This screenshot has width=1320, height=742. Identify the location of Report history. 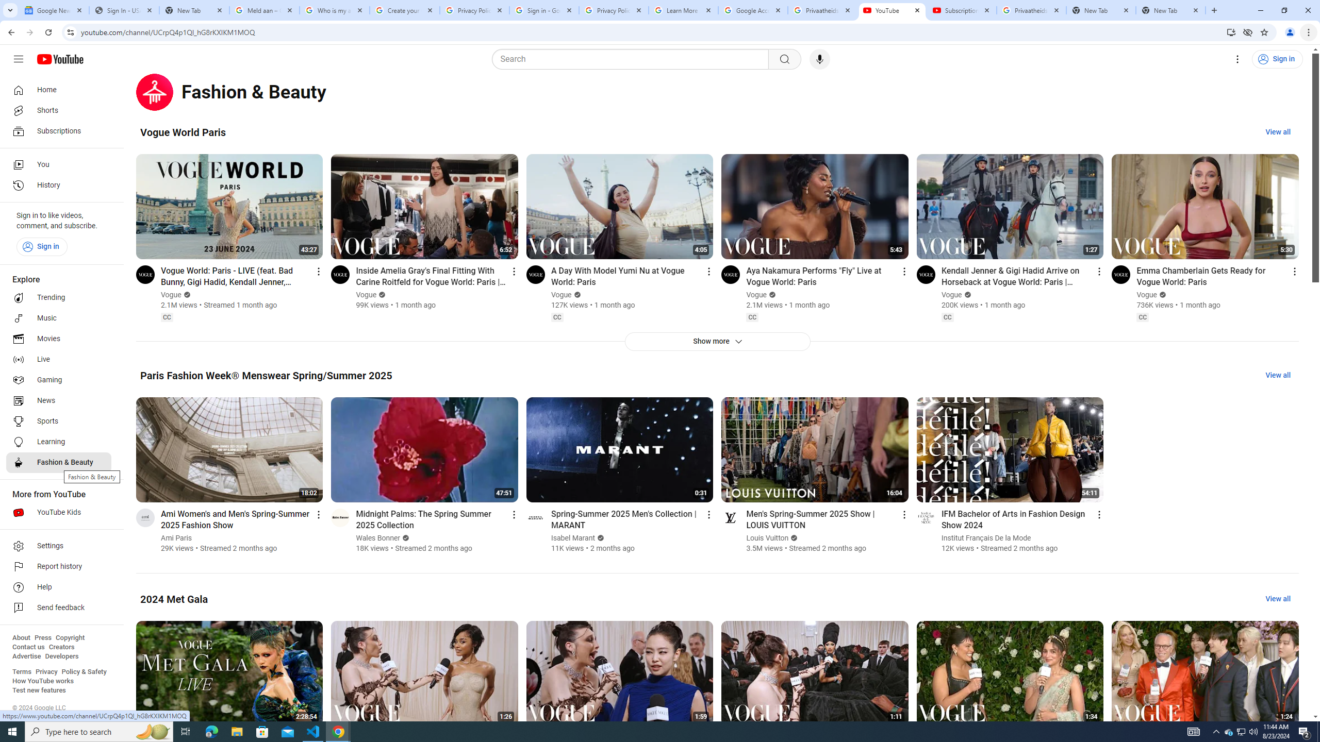
(59, 567).